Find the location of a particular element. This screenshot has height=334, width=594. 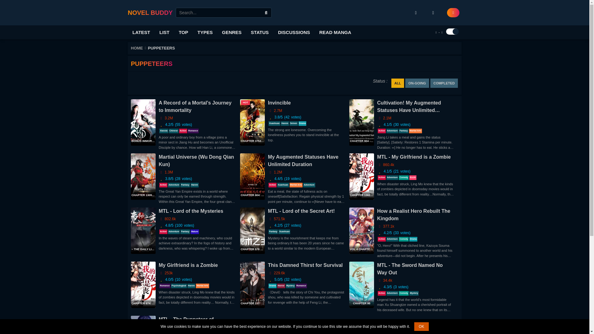

HOME PAGE is located at coordinates (150, 12).